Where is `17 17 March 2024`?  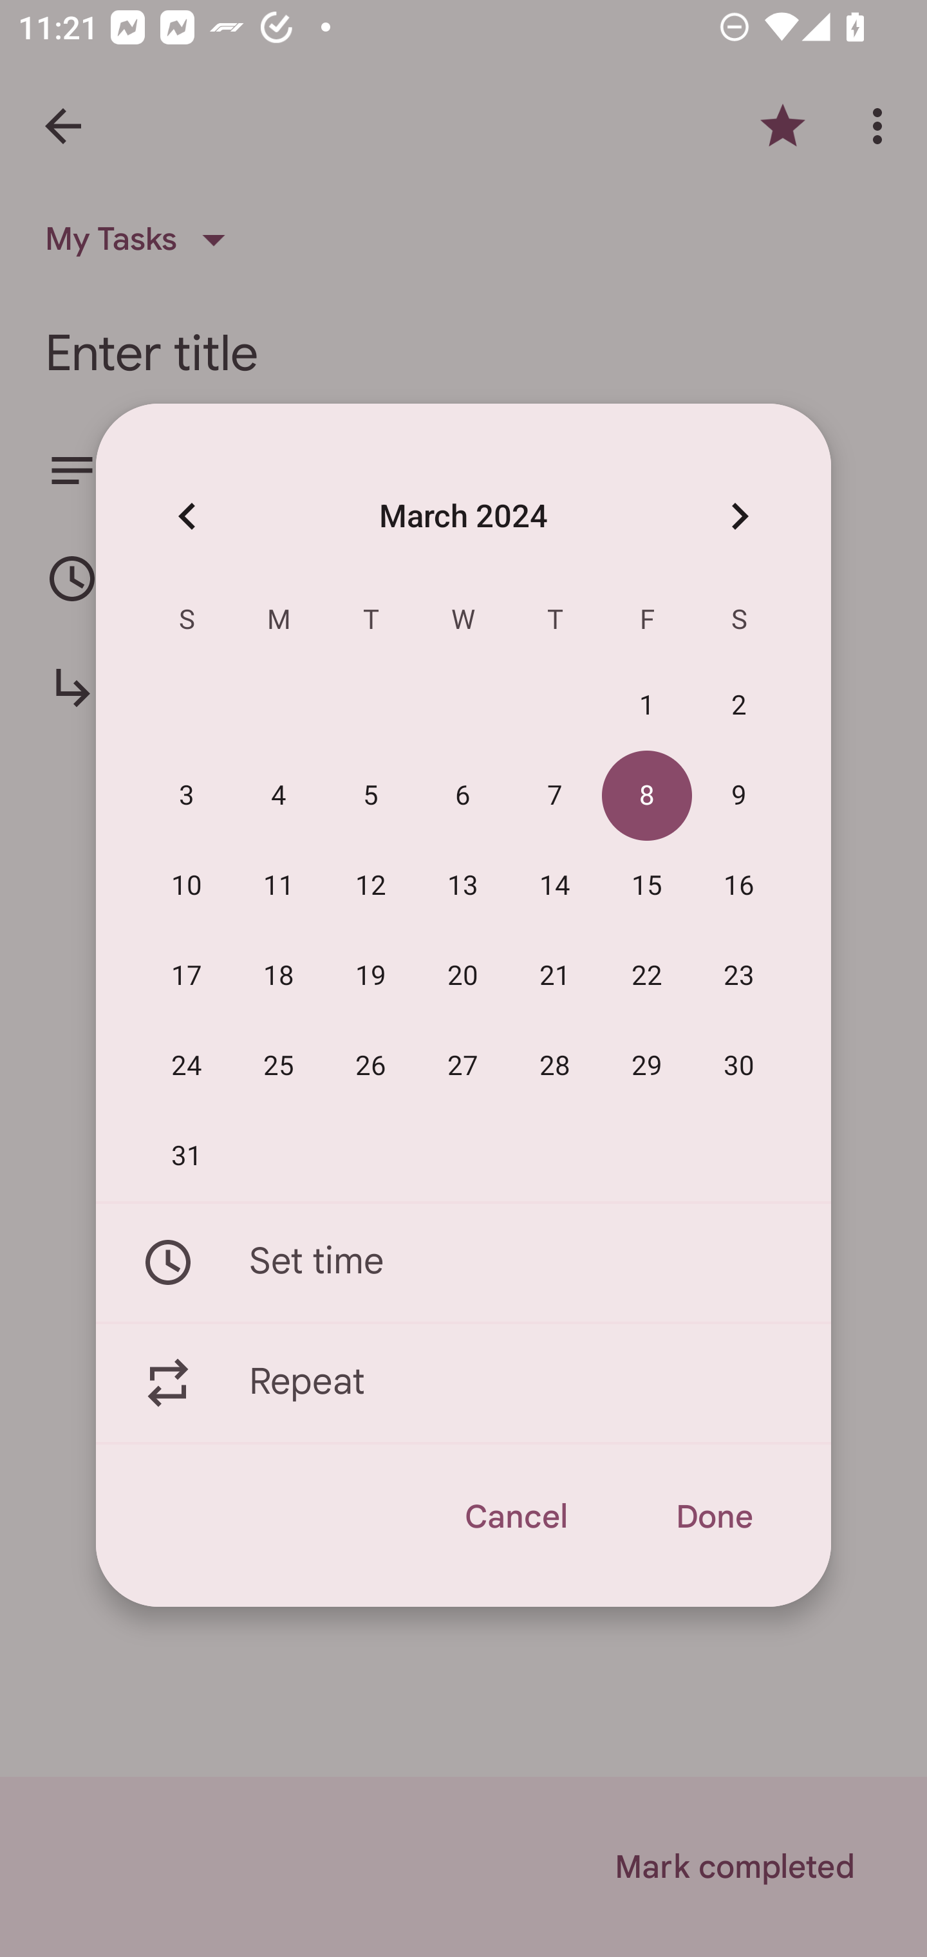
17 17 March 2024 is located at coordinates (187, 976).